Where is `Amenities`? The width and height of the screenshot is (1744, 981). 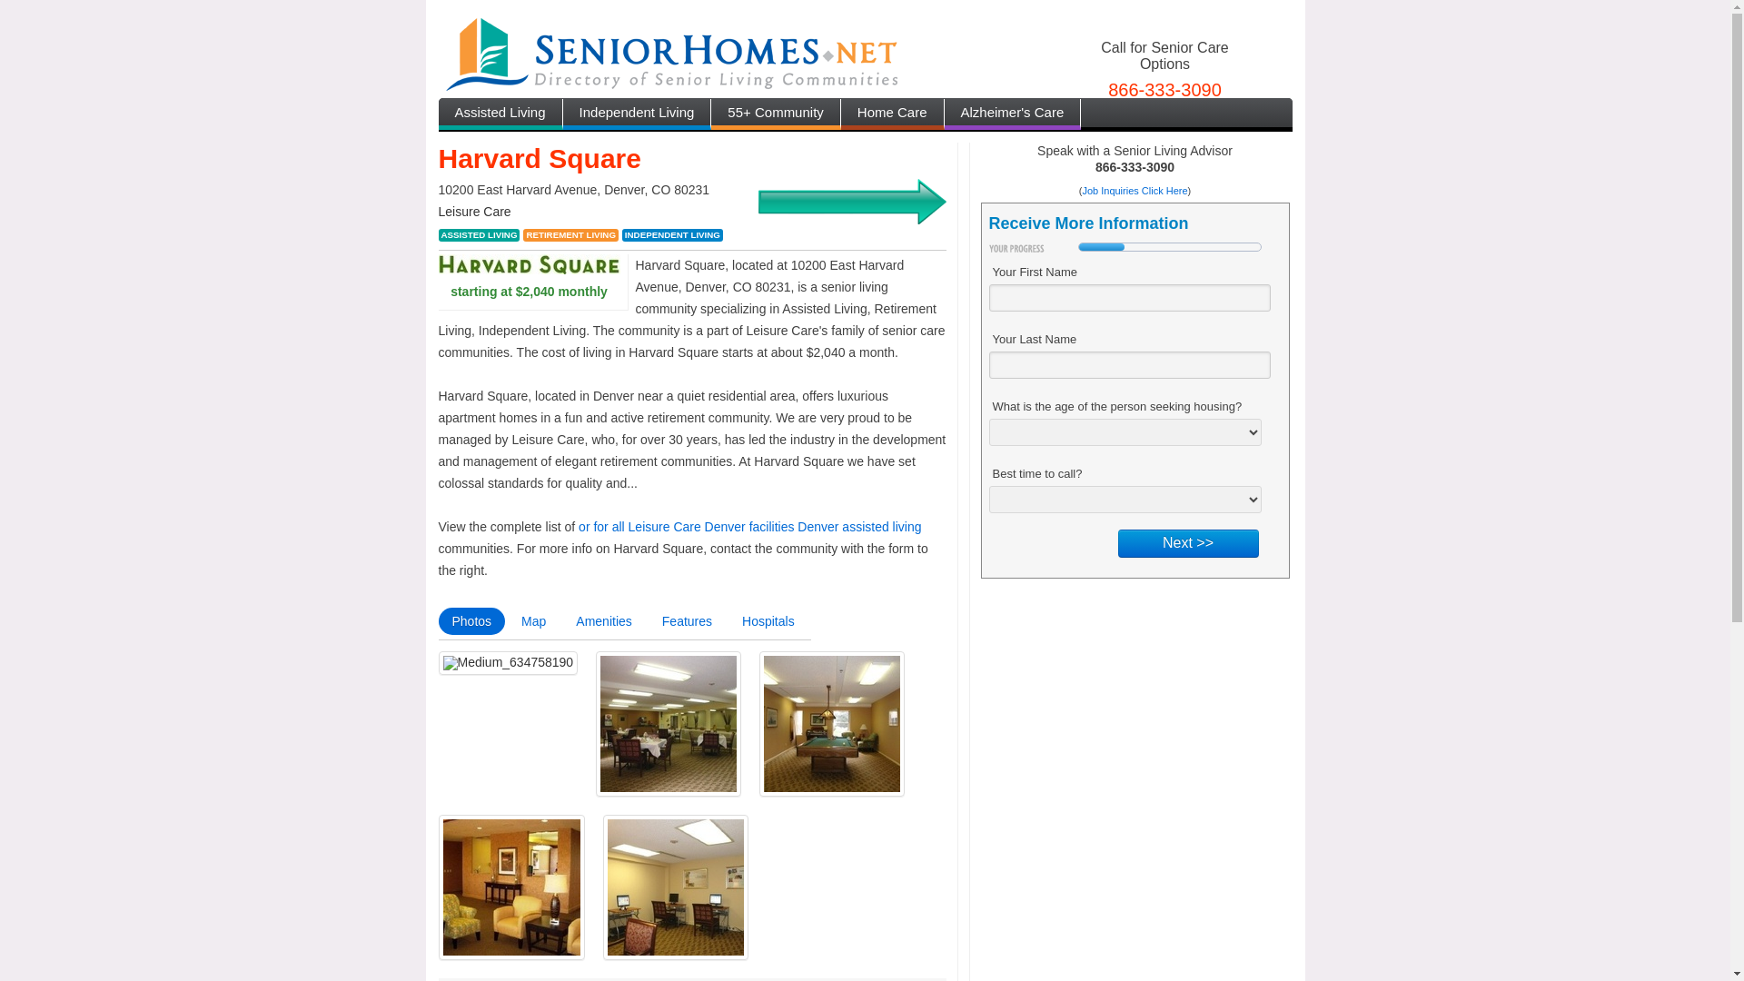 Amenities is located at coordinates (603, 620).